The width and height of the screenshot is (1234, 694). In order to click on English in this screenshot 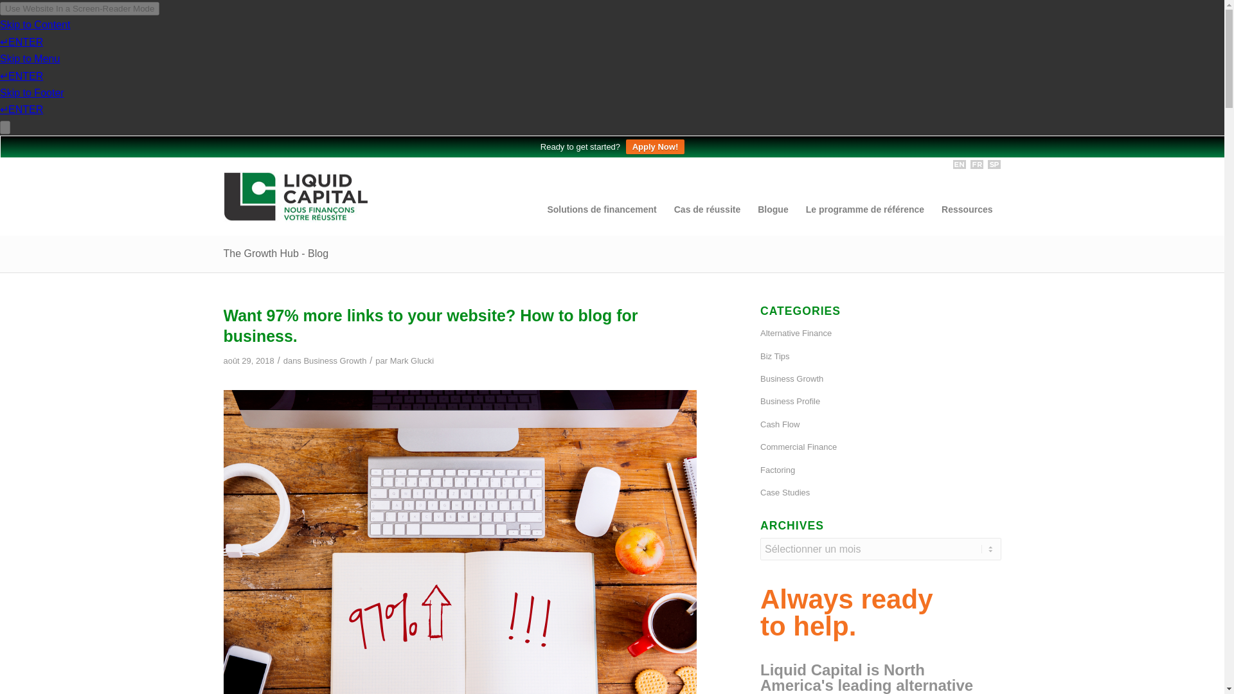, I will do `click(959, 165)`.